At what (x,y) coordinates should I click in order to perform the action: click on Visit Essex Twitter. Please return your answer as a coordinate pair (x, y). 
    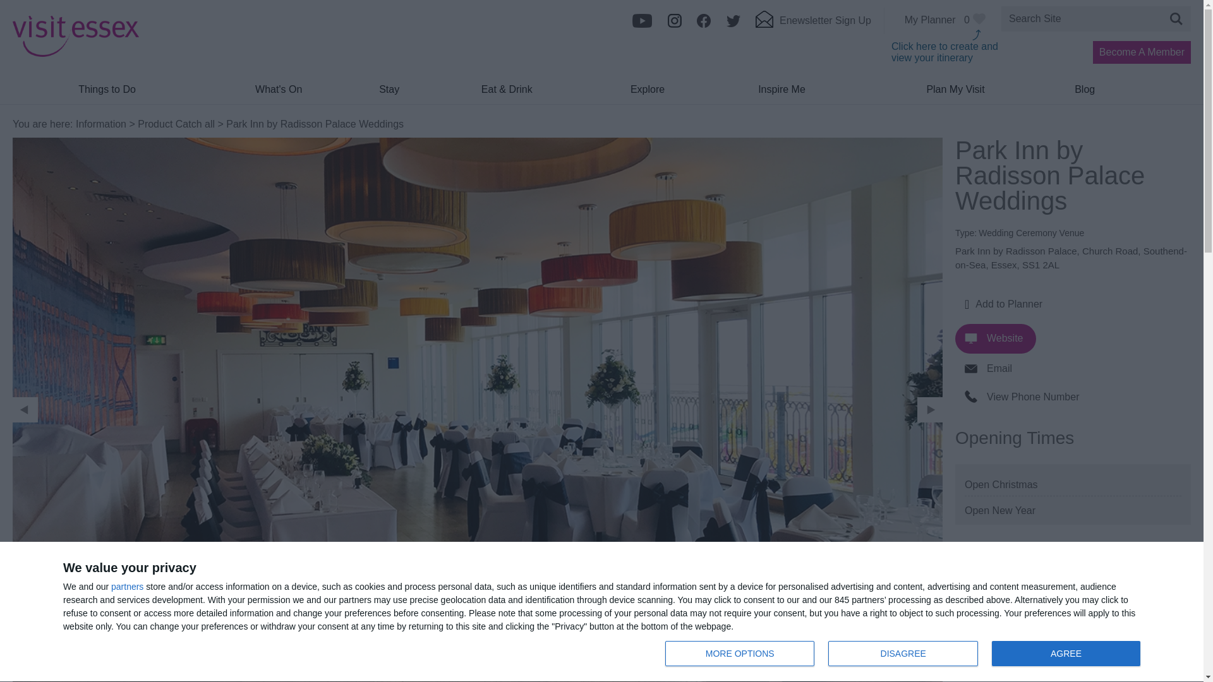
    Looking at the image, I should click on (733, 25).